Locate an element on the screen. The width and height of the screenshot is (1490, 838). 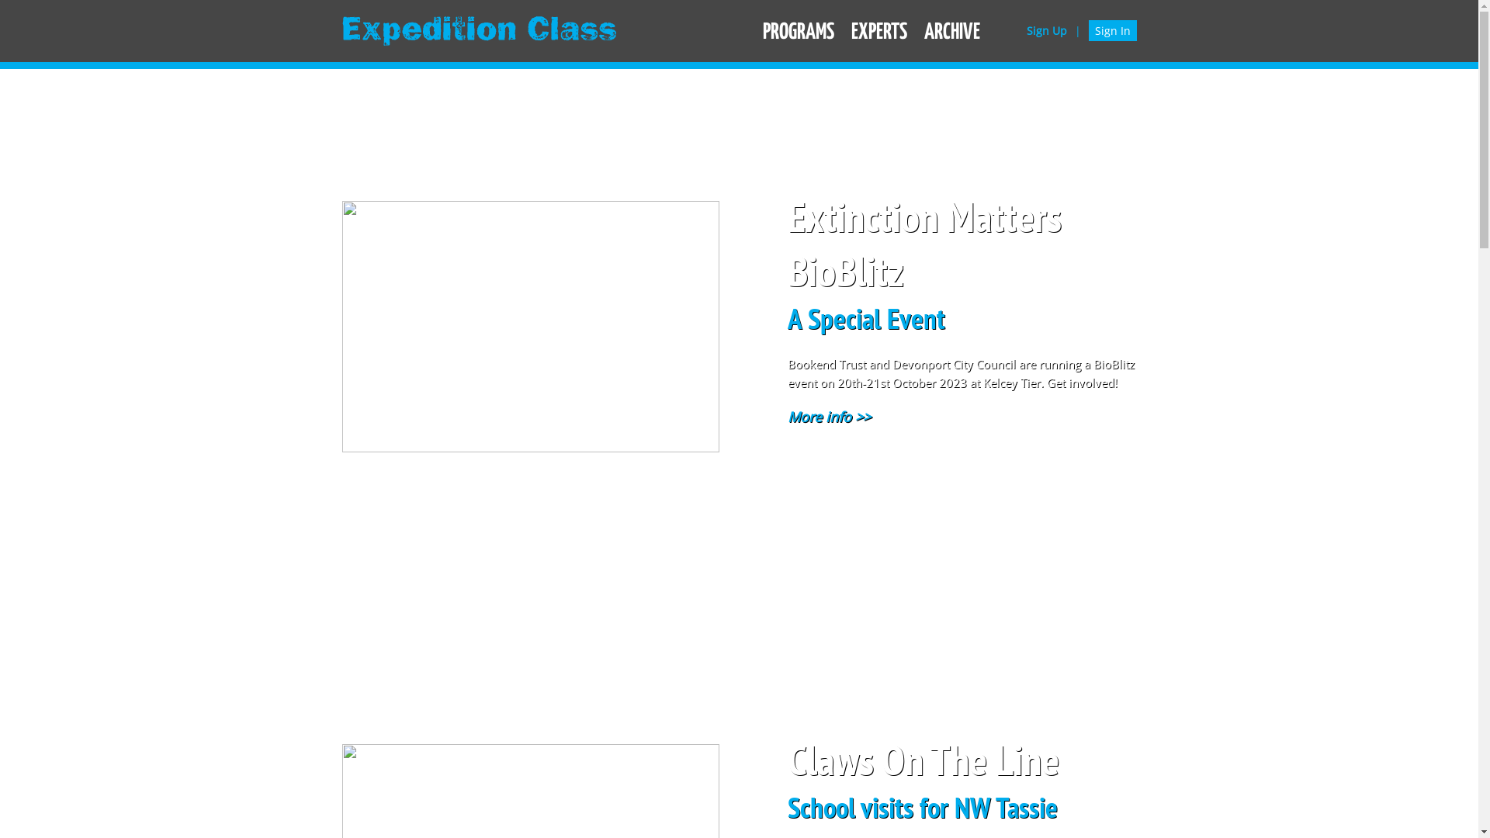
More info >> is located at coordinates (828, 417).